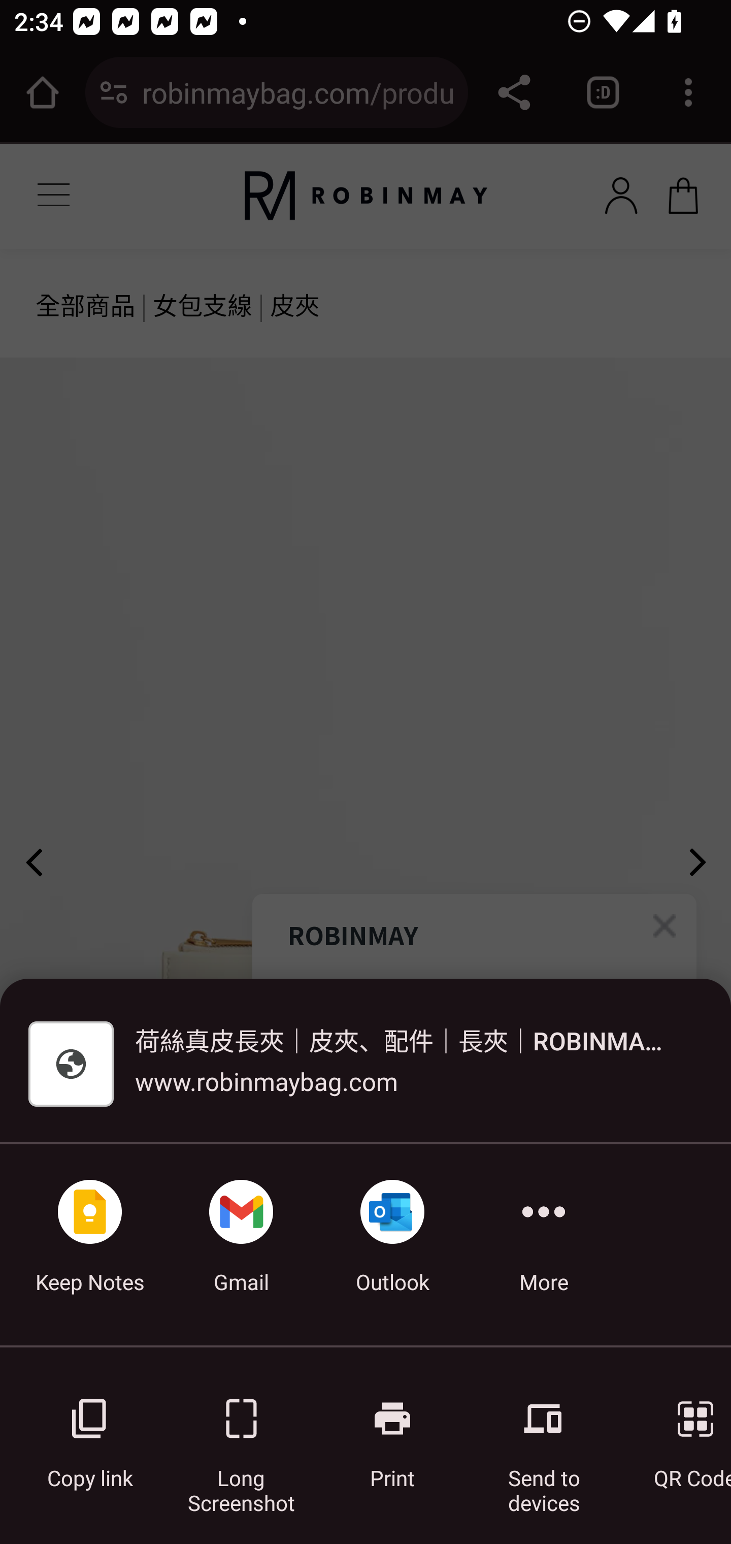  What do you see at coordinates (682, 1432) in the screenshot?
I see `QR Code` at bounding box center [682, 1432].